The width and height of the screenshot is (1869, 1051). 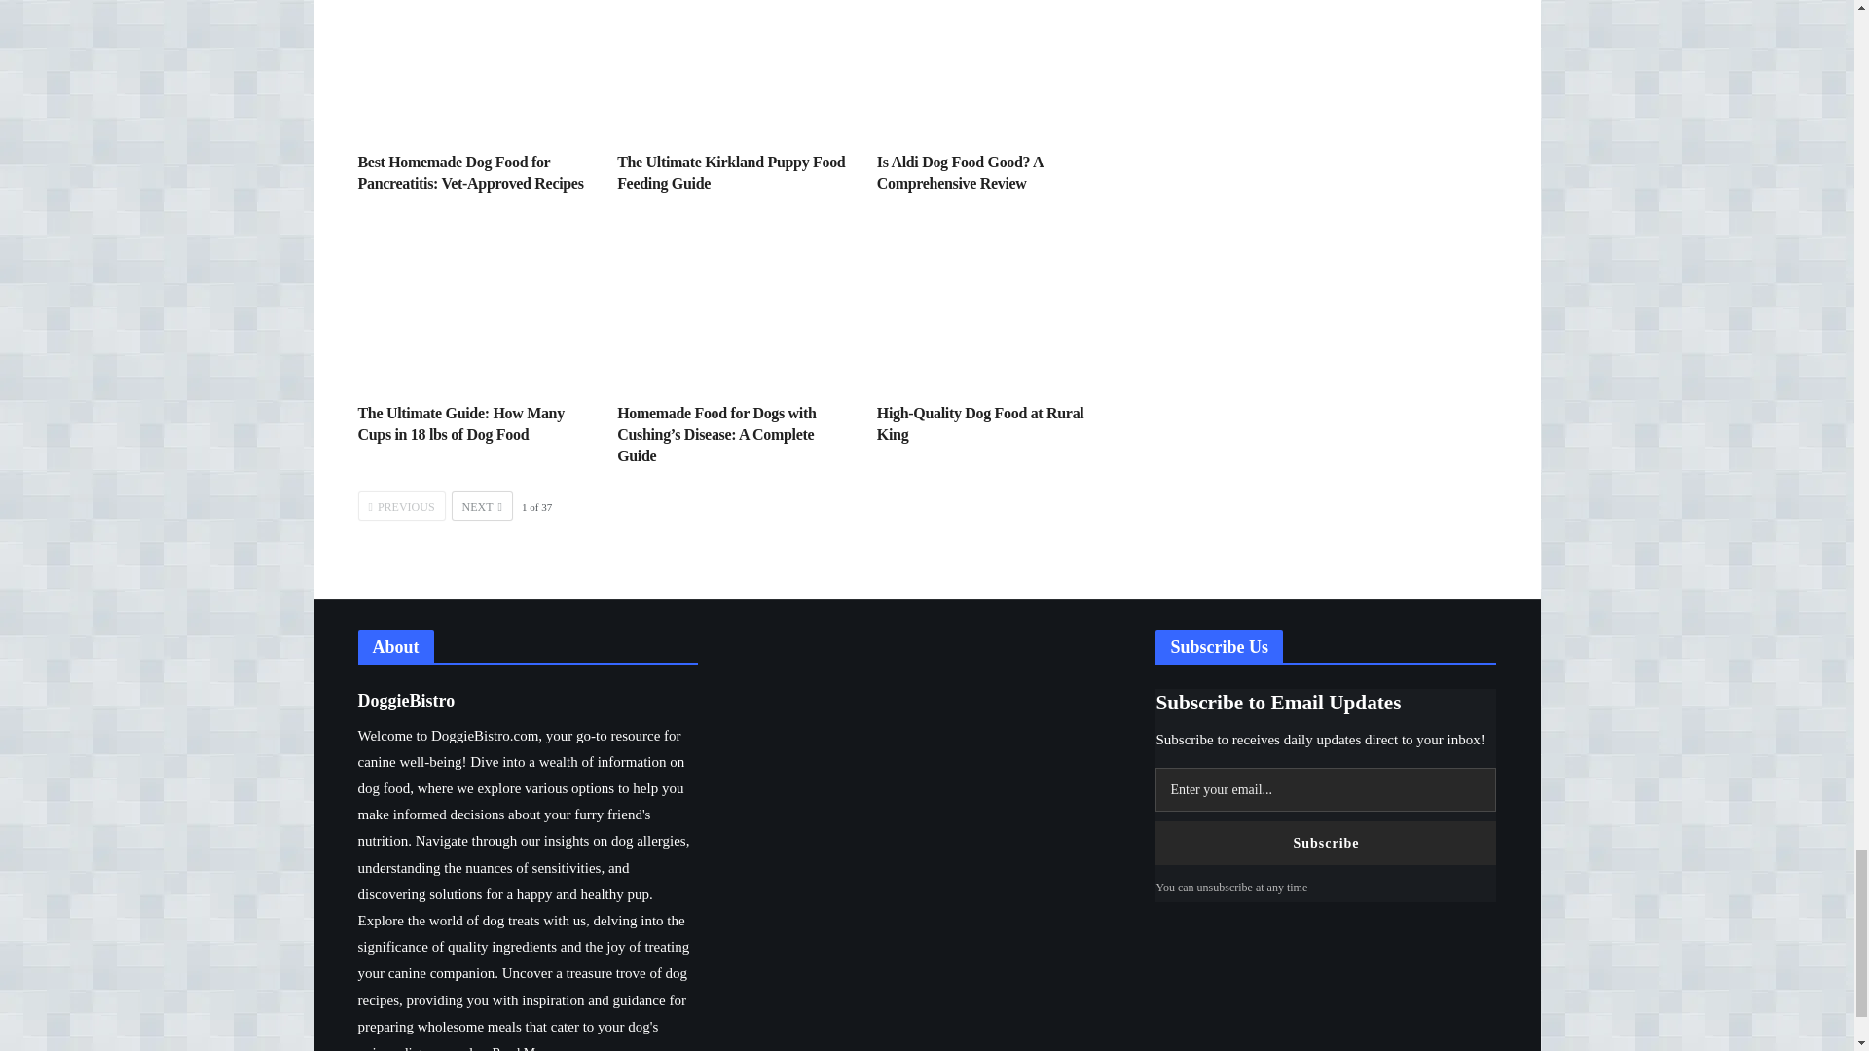 What do you see at coordinates (992, 306) in the screenshot?
I see `High-Quality Dog Food at Rural King` at bounding box center [992, 306].